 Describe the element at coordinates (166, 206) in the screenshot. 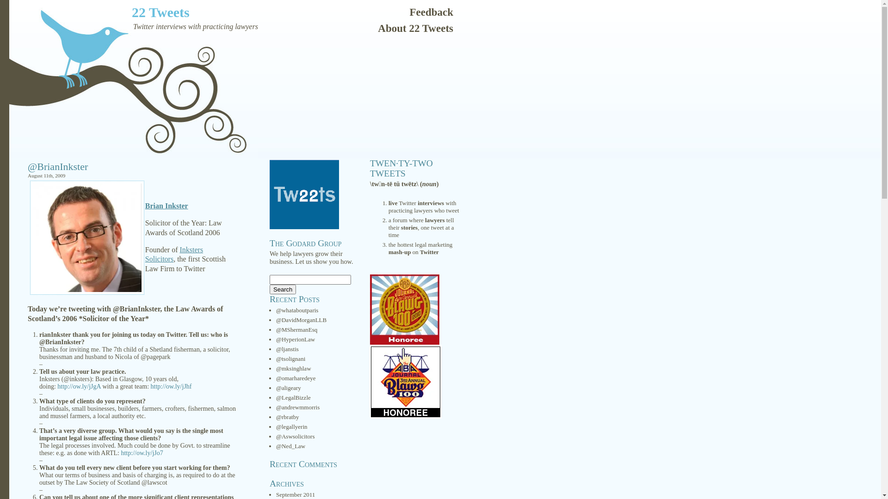

I see `Brian Inkster` at that location.